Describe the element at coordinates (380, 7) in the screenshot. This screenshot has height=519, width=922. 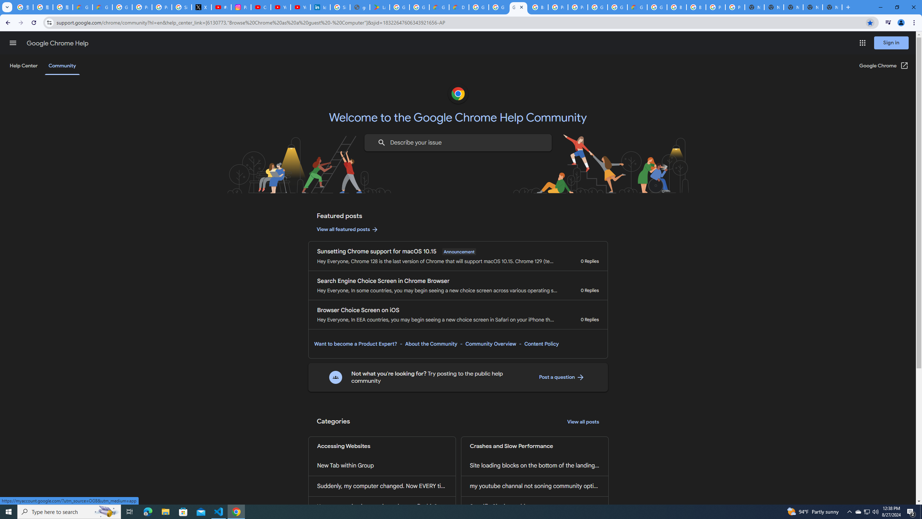
I see `Last Shelter: Survival - Apps on Google Play` at that location.